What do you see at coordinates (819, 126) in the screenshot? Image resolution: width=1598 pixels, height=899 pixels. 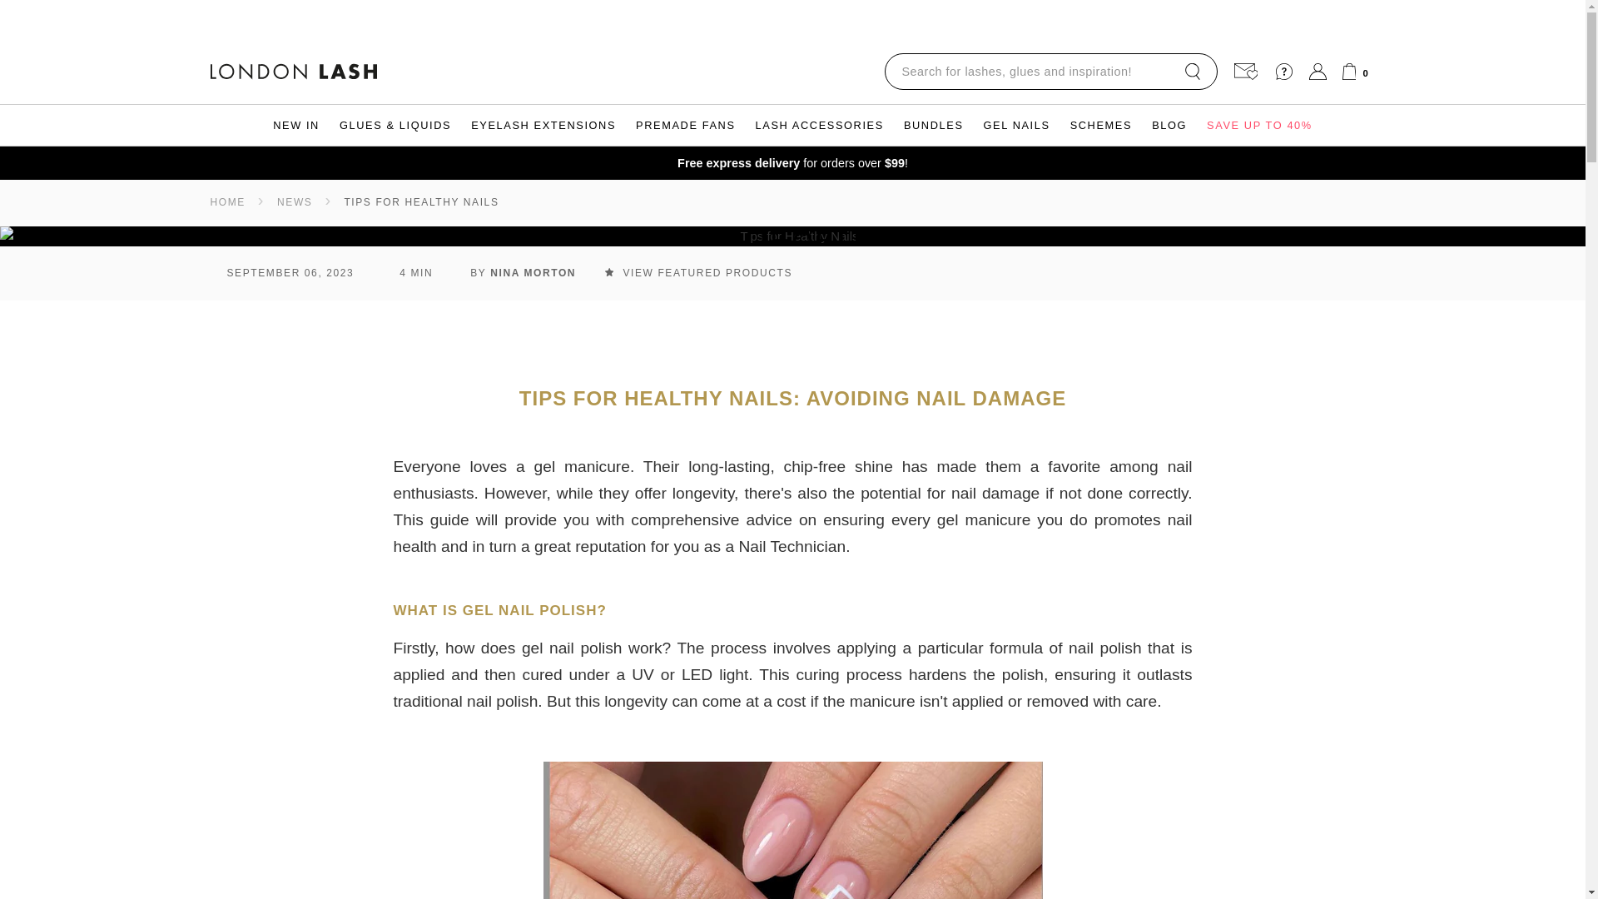 I see `LASH ACCESSORIES` at bounding box center [819, 126].